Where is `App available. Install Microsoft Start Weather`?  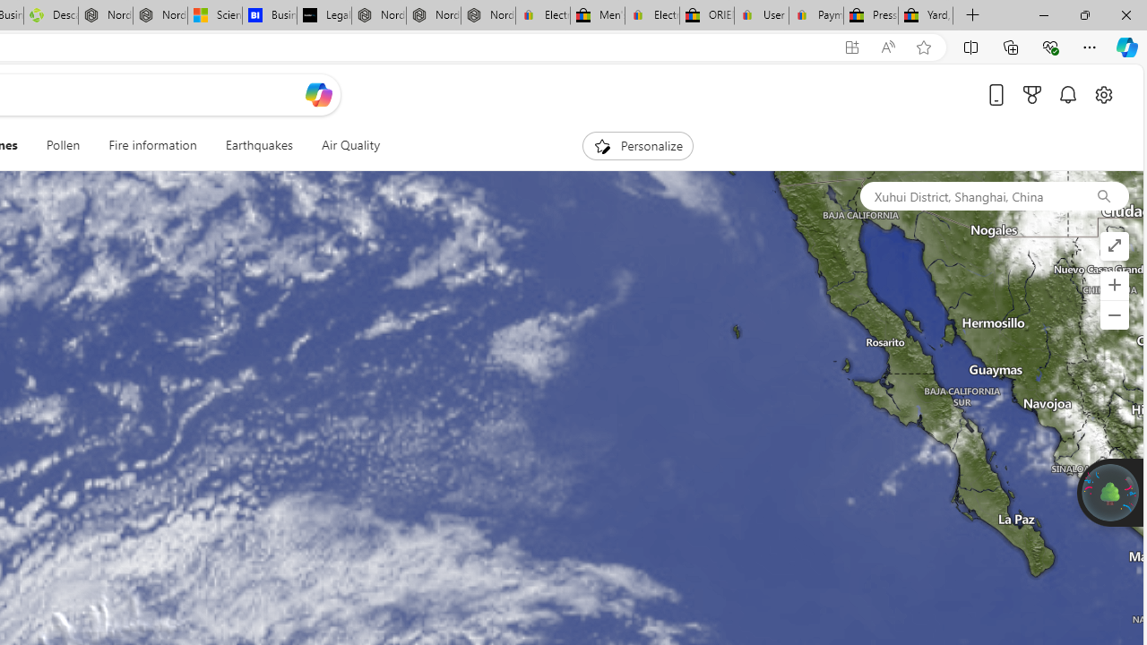
App available. Install Microsoft Start Weather is located at coordinates (851, 47).